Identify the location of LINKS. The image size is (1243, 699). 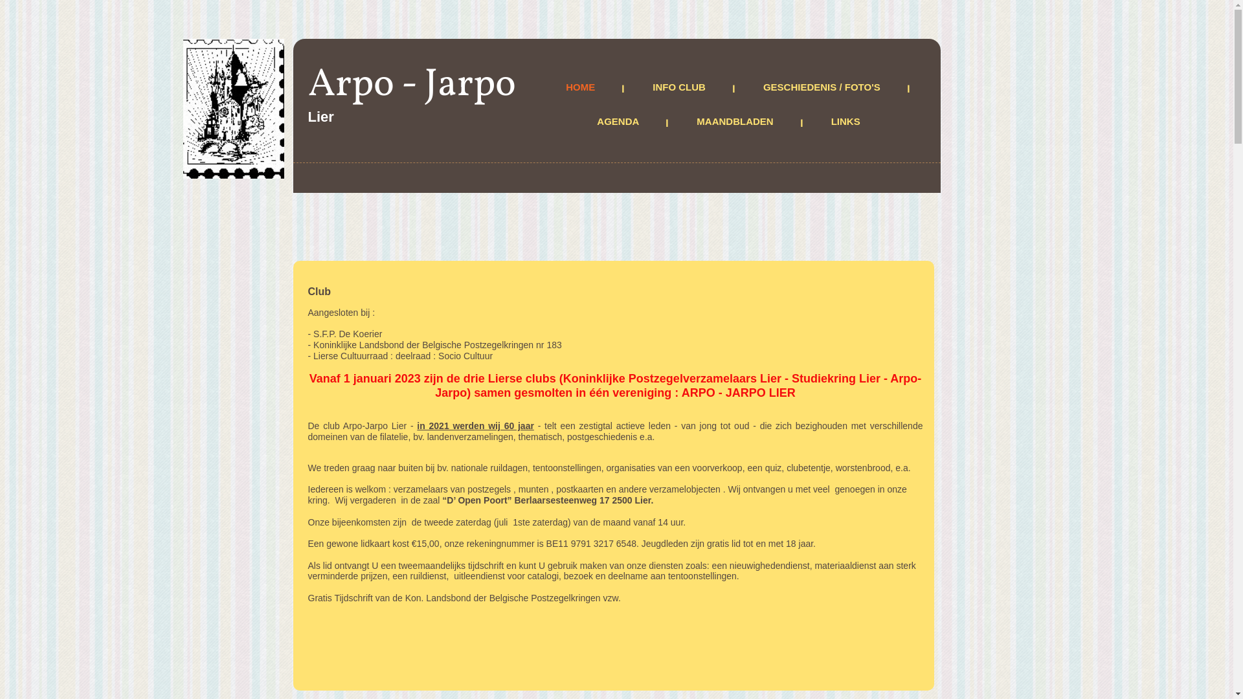
(849, 123).